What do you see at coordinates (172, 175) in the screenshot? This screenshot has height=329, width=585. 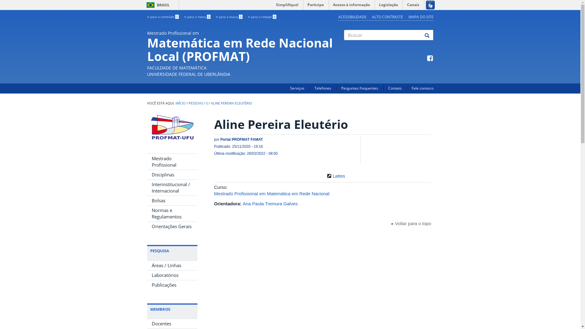 I see `Disciplinas` at bounding box center [172, 175].